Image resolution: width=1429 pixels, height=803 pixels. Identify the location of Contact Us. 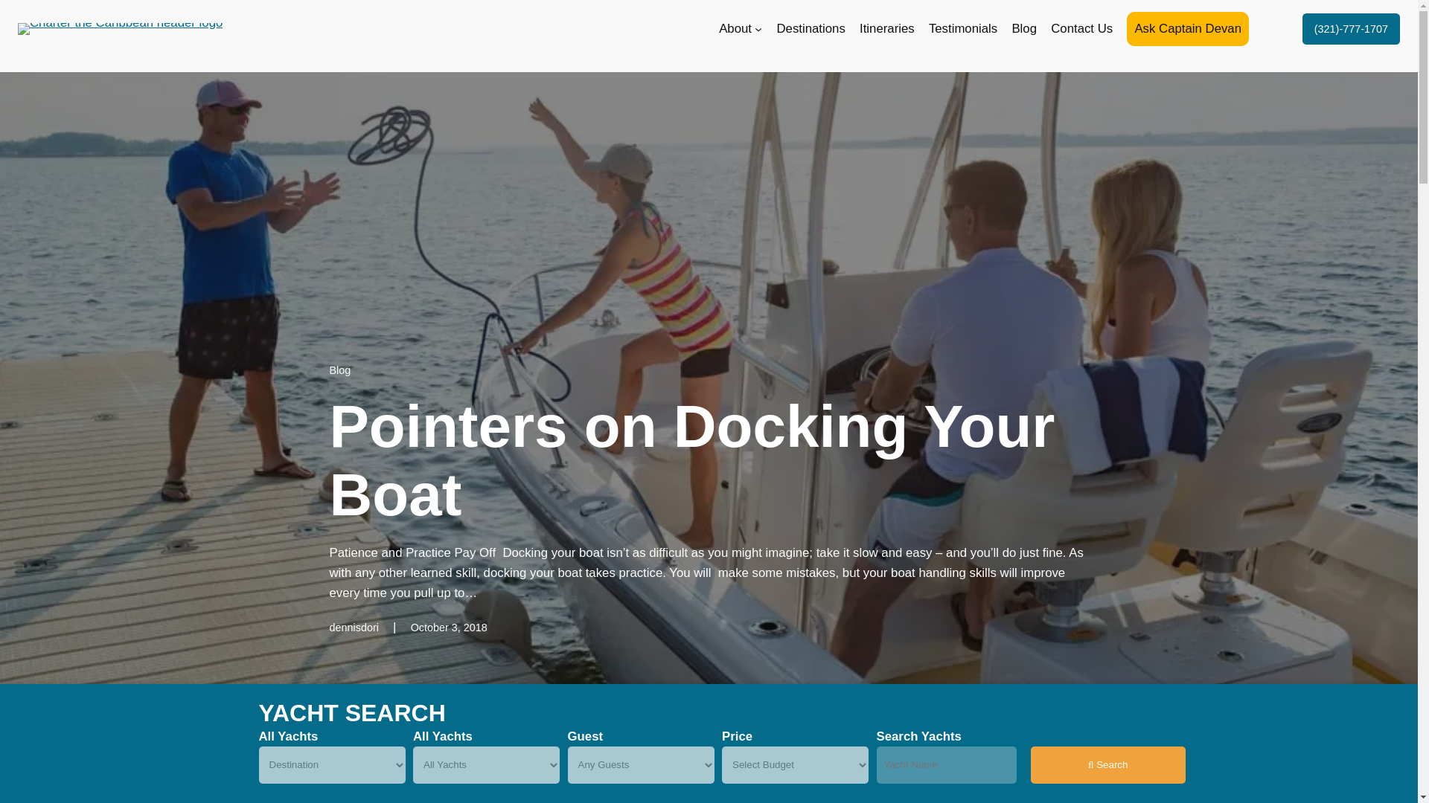
(1081, 28).